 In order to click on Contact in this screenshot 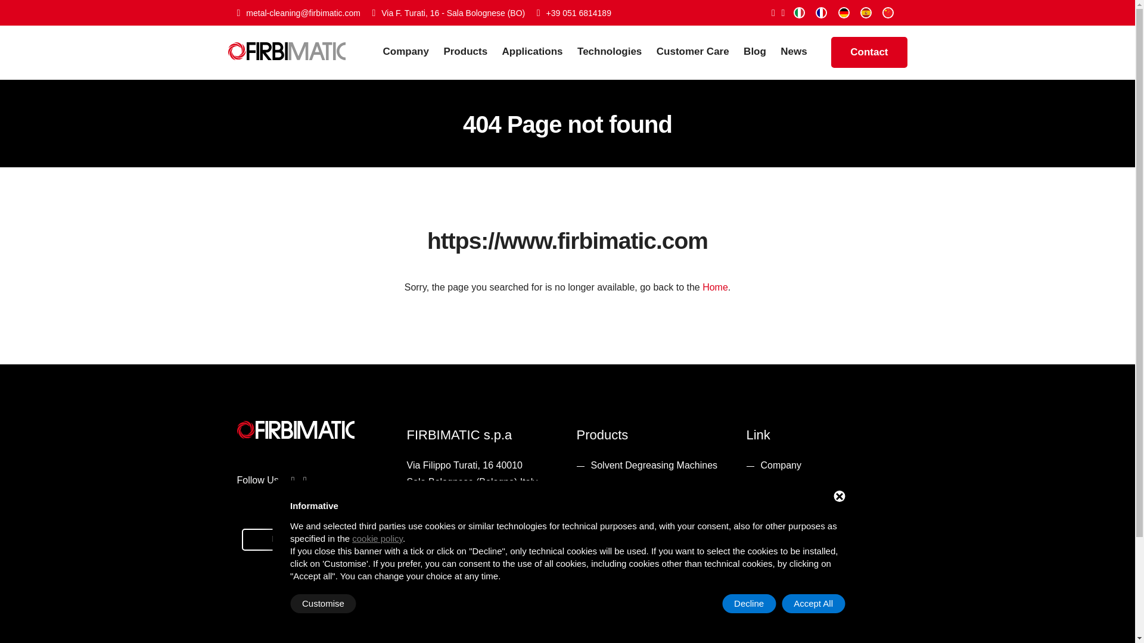, I will do `click(869, 52)`.